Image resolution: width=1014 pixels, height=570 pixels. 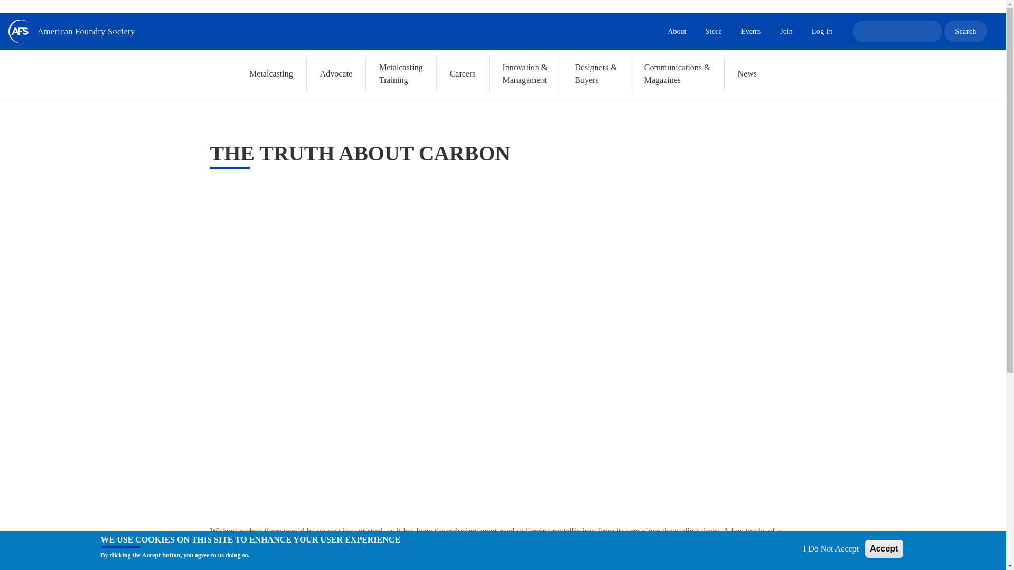 I want to click on Log In, so click(x=822, y=31).